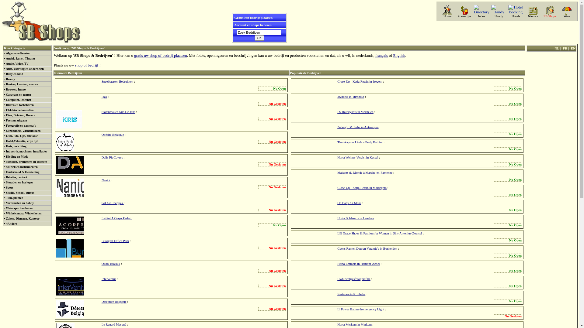  I want to click on Motoren, brommers en scooters, so click(26, 162).